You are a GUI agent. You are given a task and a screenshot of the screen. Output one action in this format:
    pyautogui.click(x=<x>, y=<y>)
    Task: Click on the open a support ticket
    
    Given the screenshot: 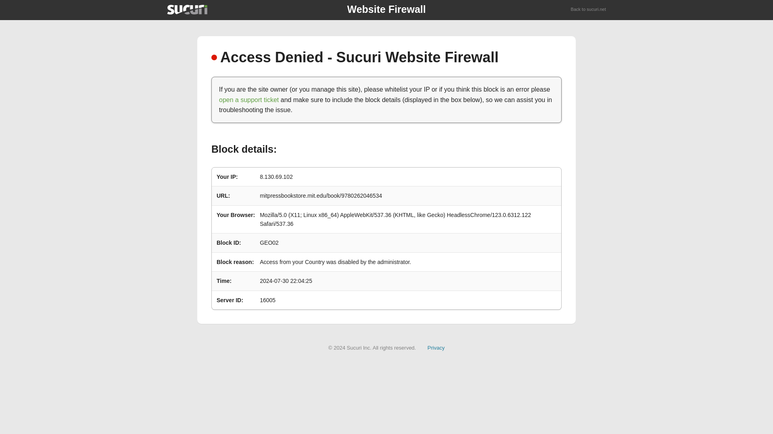 What is the action you would take?
    pyautogui.click(x=249, y=100)
    